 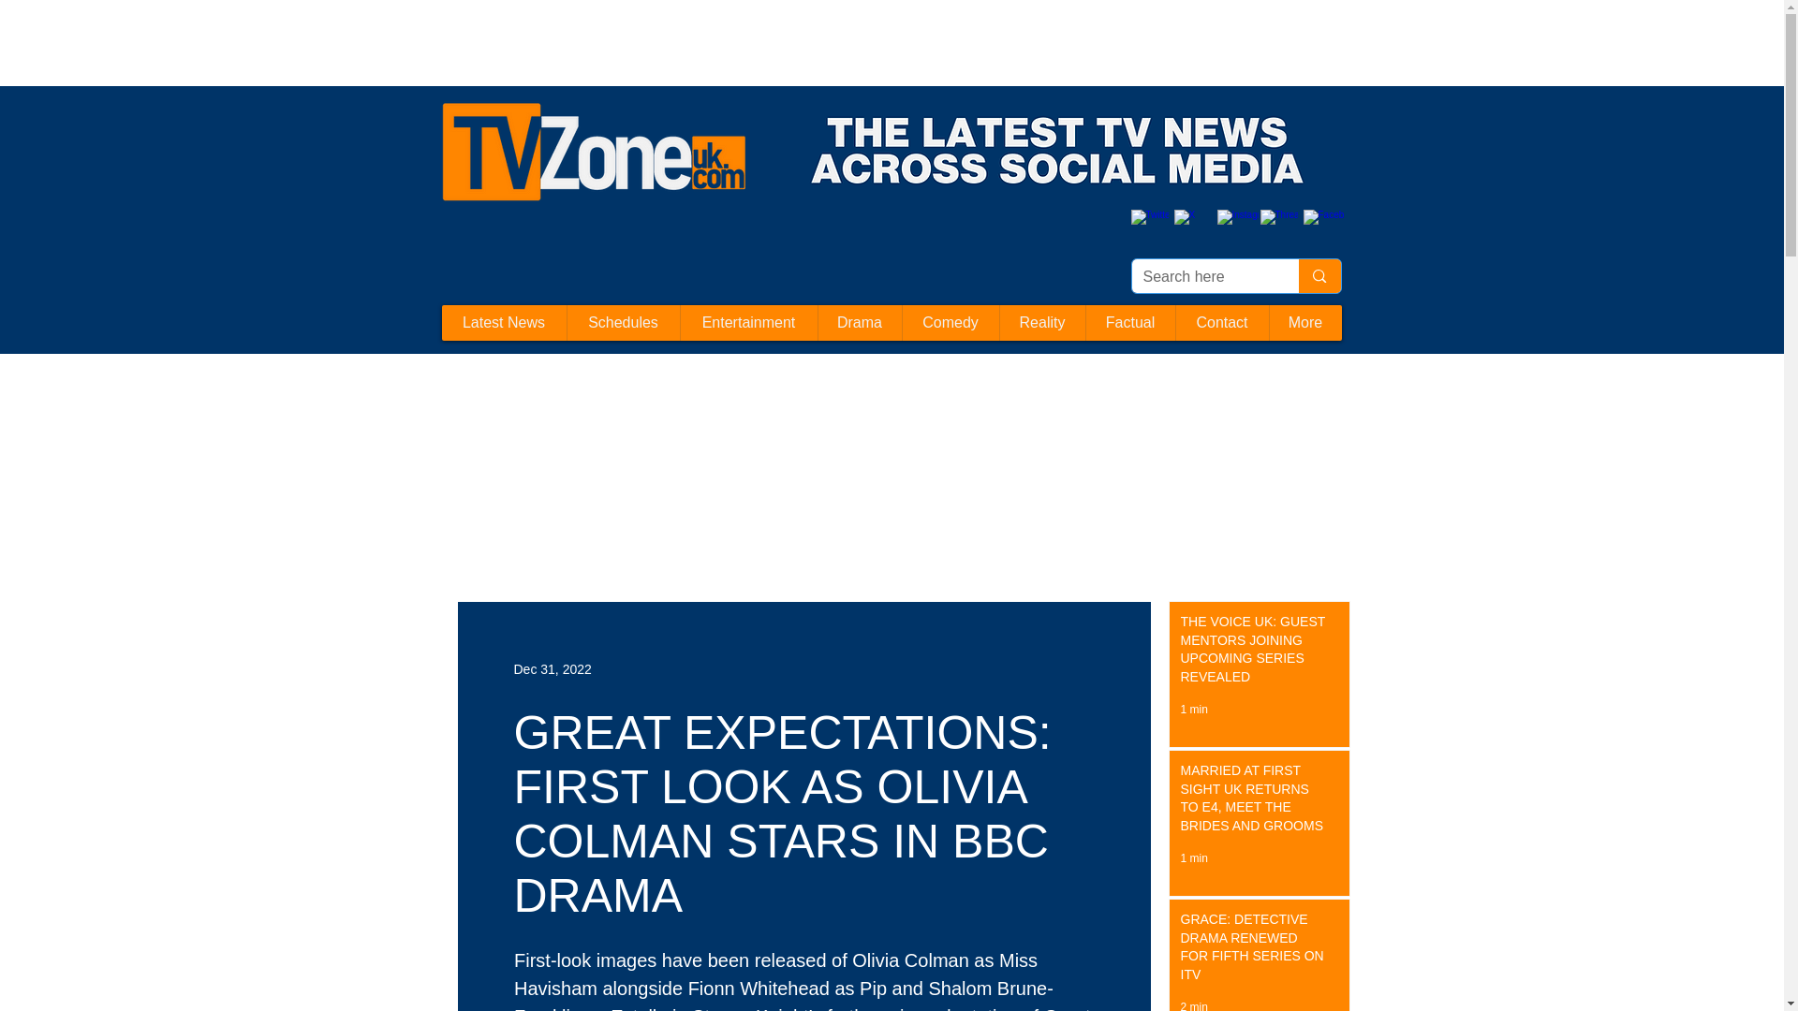 What do you see at coordinates (1220, 322) in the screenshot?
I see `Contact` at bounding box center [1220, 322].